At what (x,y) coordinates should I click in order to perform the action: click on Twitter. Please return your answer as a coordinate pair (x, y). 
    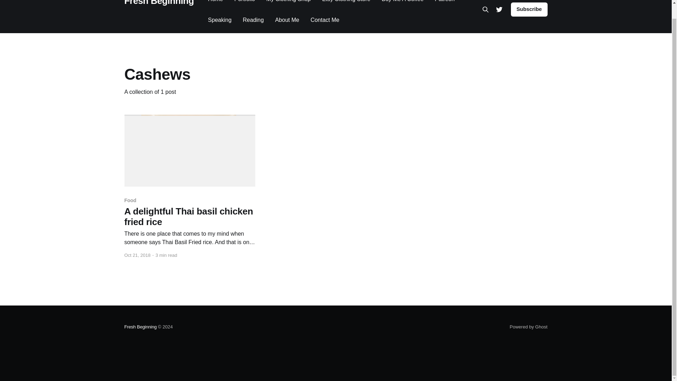
    Looking at the image, I should click on (499, 9).